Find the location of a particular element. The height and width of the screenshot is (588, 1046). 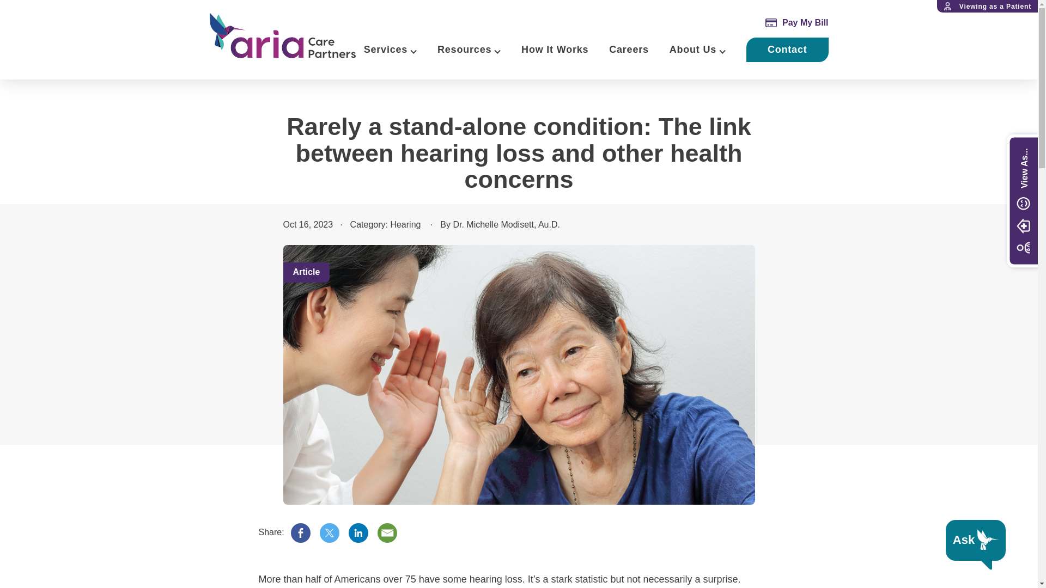

About Us is located at coordinates (693, 50).